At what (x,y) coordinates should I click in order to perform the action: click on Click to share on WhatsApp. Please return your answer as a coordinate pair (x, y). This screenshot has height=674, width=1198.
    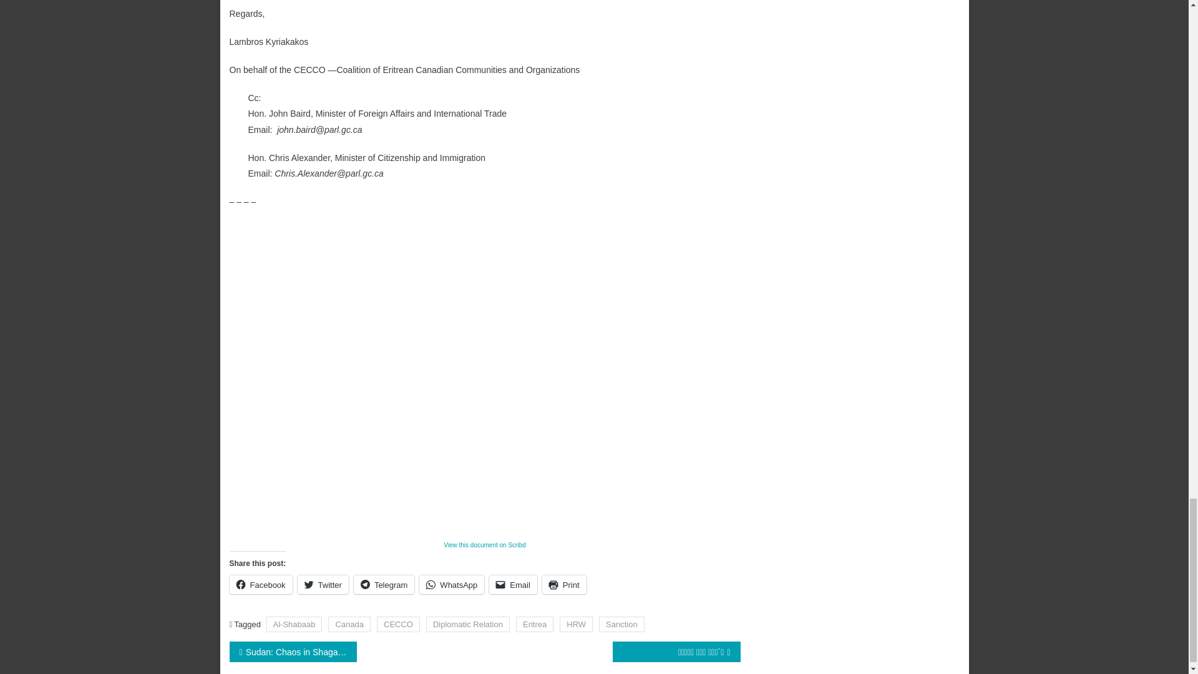
    Looking at the image, I should click on (452, 584).